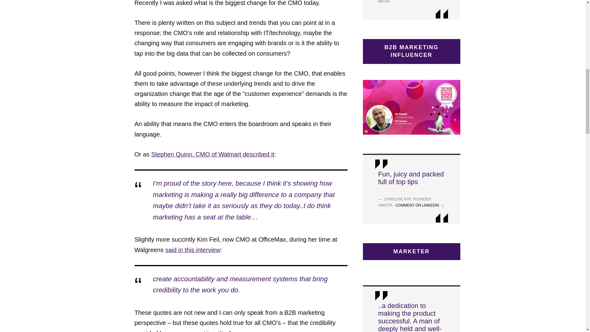  I want to click on said in this interview, so click(192, 250).